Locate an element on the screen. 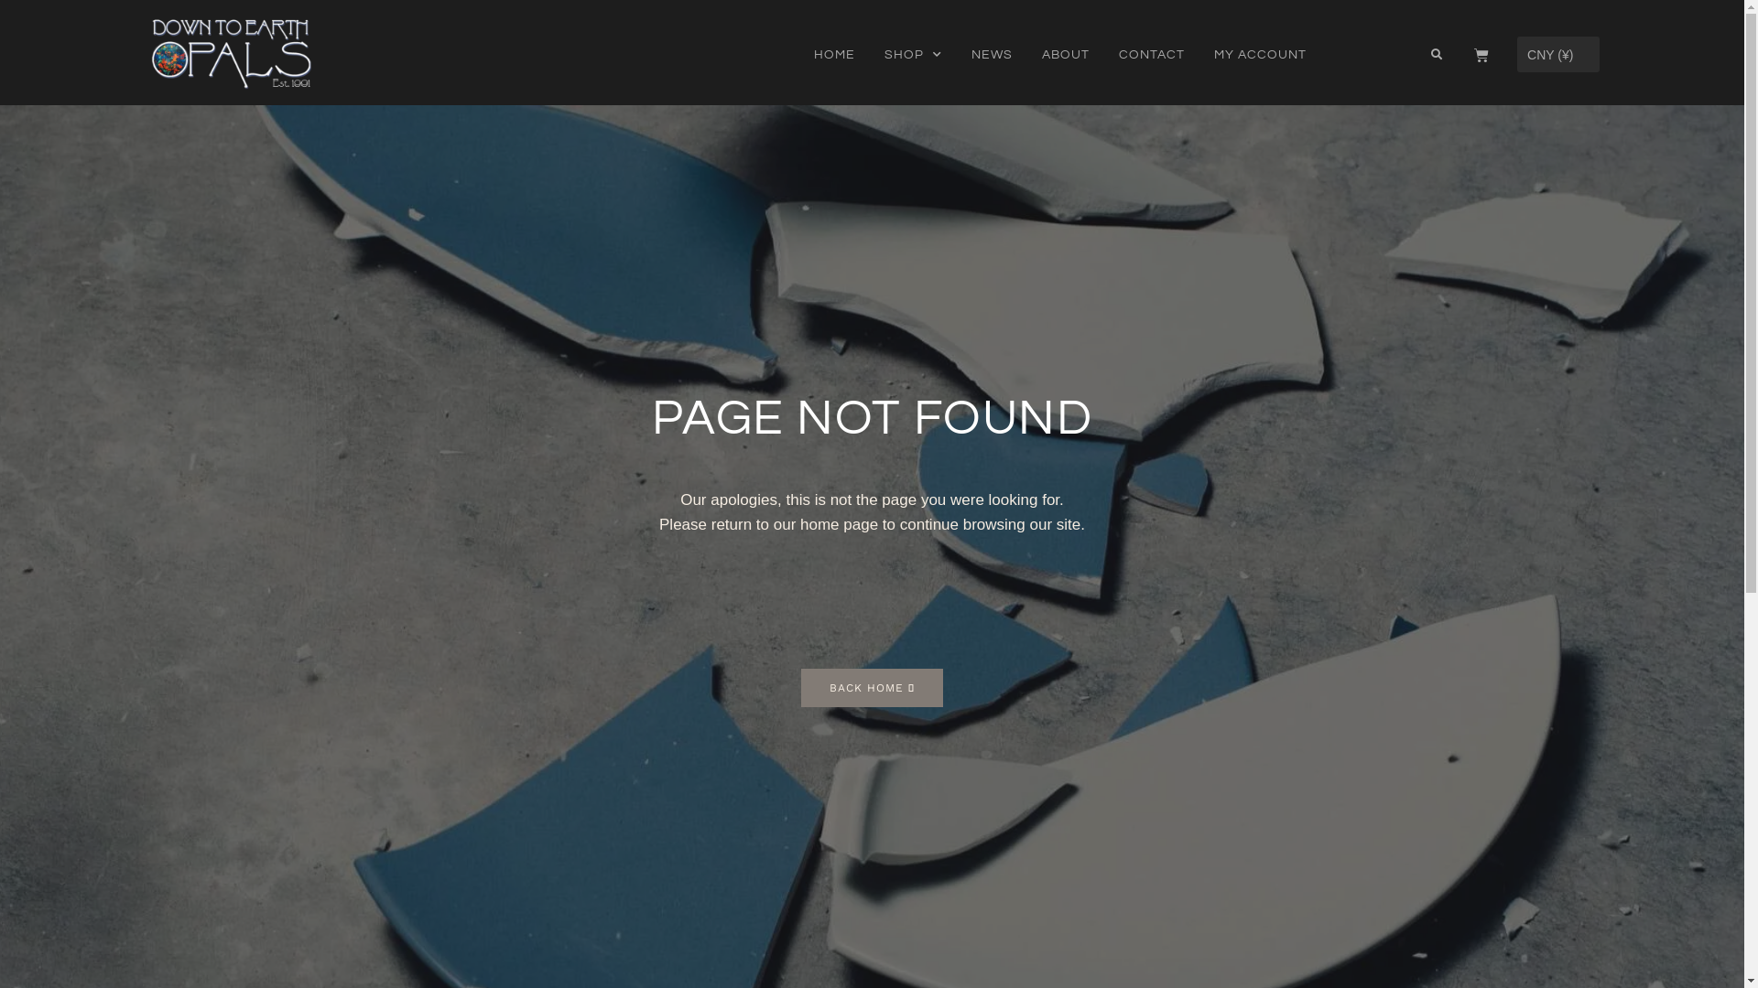 The height and width of the screenshot is (988, 1758). SHOP is located at coordinates (914, 55).